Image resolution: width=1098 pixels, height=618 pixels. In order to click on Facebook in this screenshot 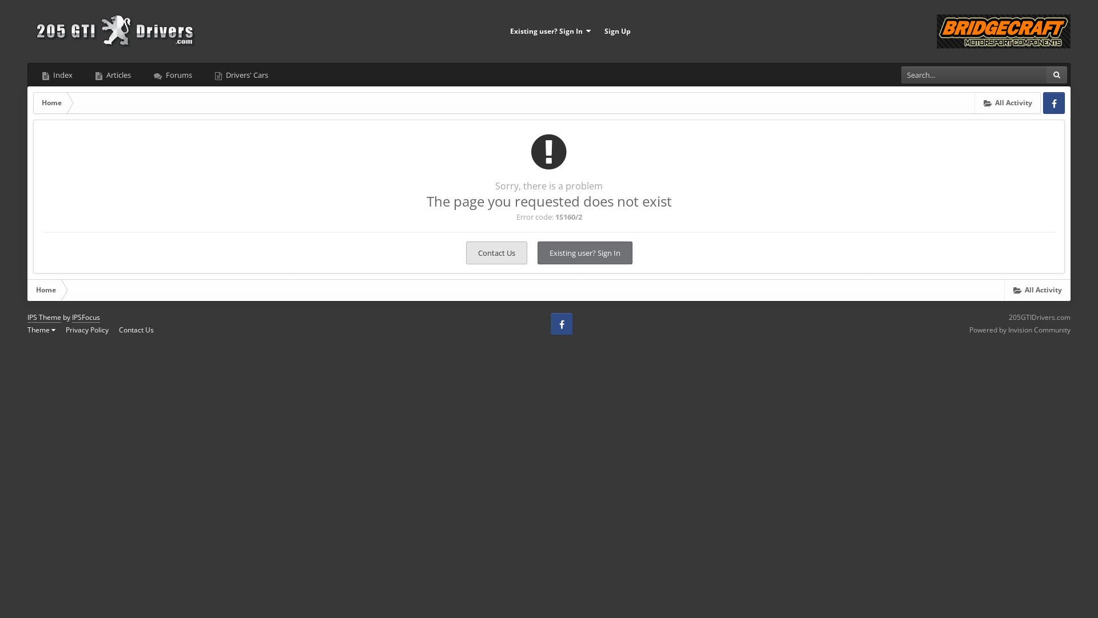, I will do `click(562, 324)`.